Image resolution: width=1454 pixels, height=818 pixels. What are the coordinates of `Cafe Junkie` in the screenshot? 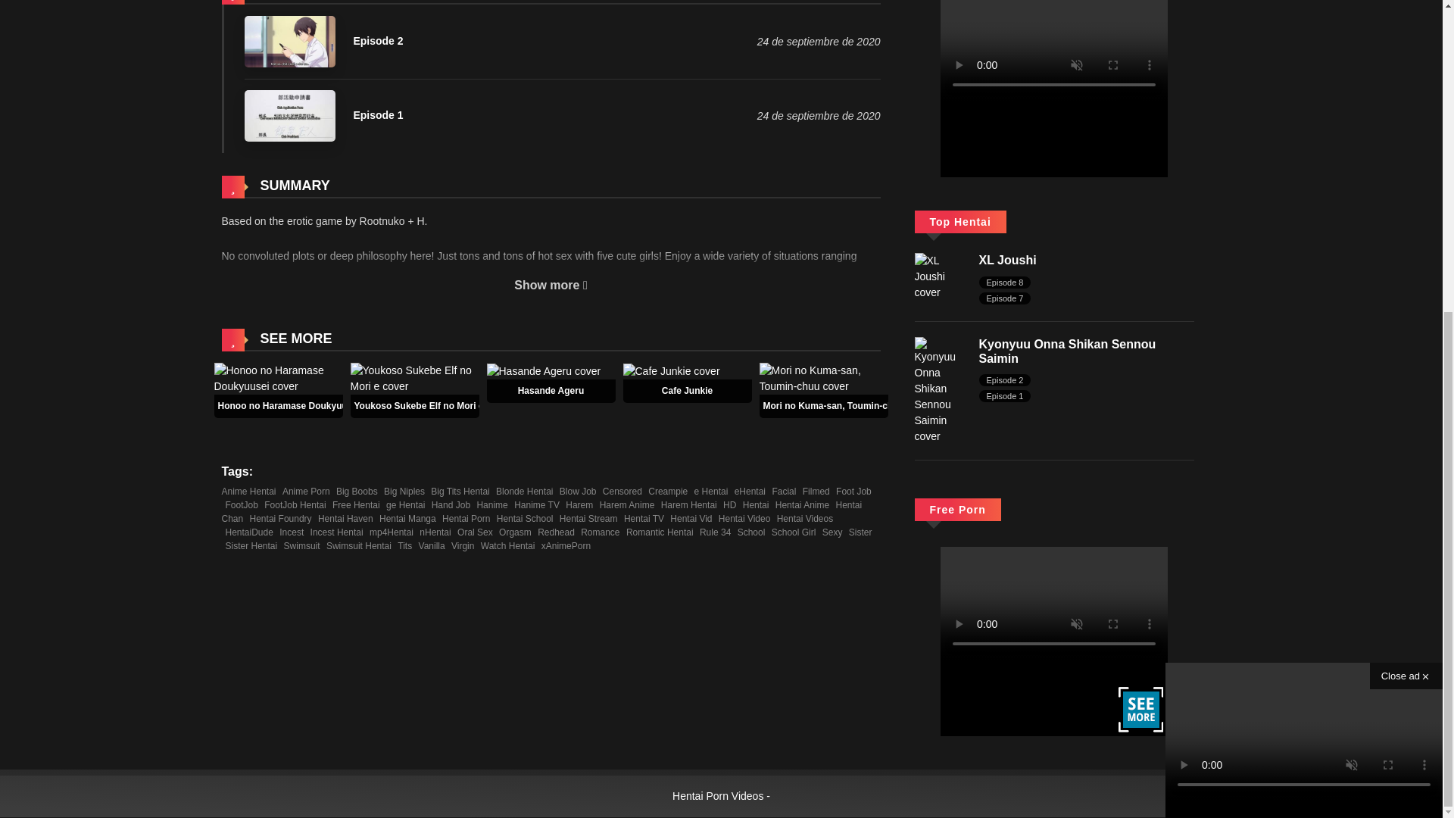 It's located at (686, 390).